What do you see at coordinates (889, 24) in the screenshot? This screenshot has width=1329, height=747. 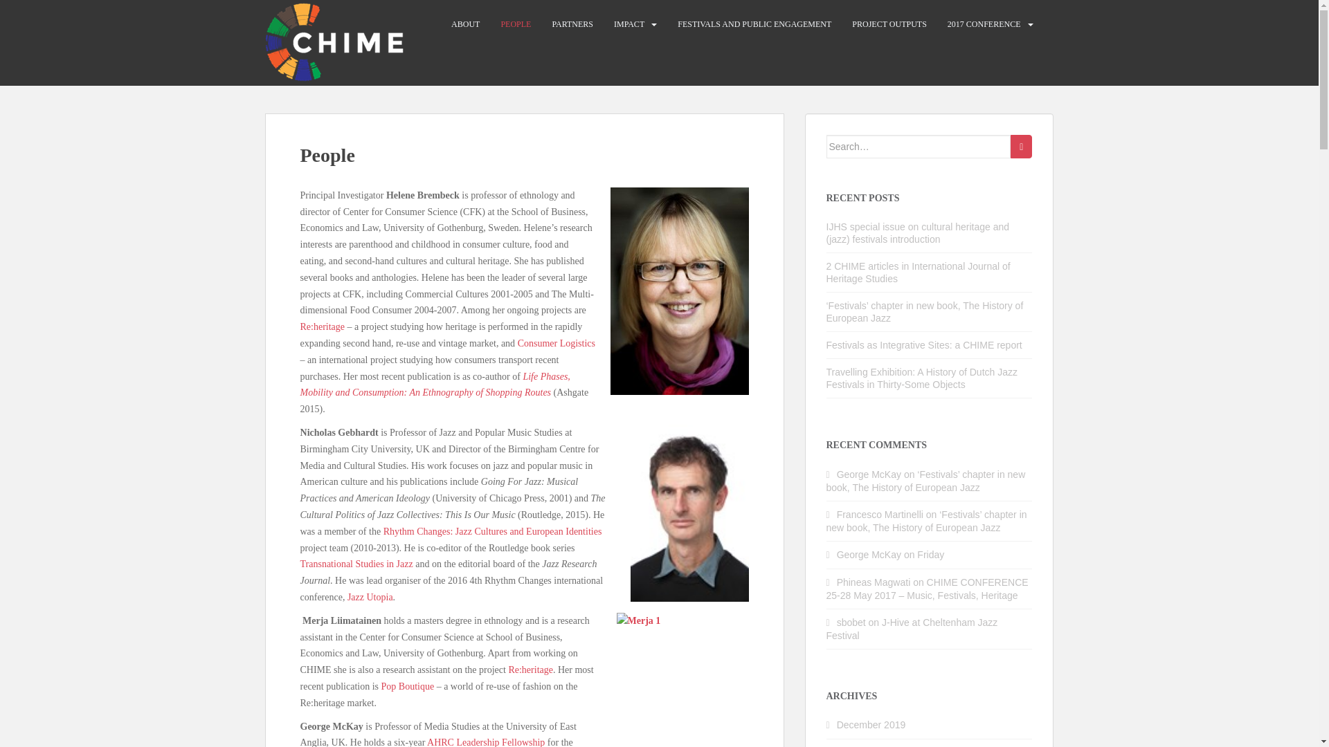 I see `PROJECT OUTPUTS` at bounding box center [889, 24].